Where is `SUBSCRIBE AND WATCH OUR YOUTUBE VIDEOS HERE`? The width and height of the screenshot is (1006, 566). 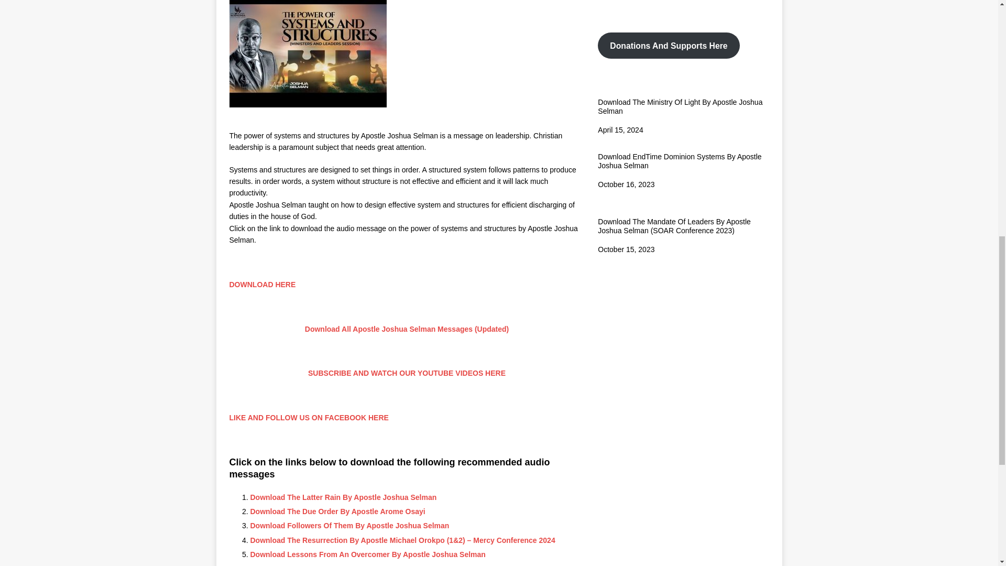 SUBSCRIBE AND WATCH OUR YOUTUBE VIDEOS HERE is located at coordinates (407, 373).